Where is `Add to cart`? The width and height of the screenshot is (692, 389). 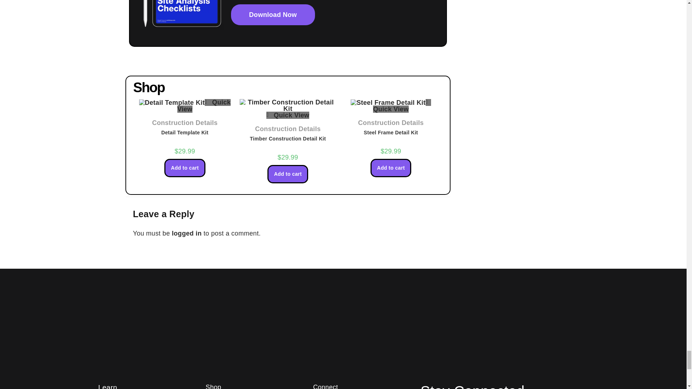 Add to cart is located at coordinates (185, 168).